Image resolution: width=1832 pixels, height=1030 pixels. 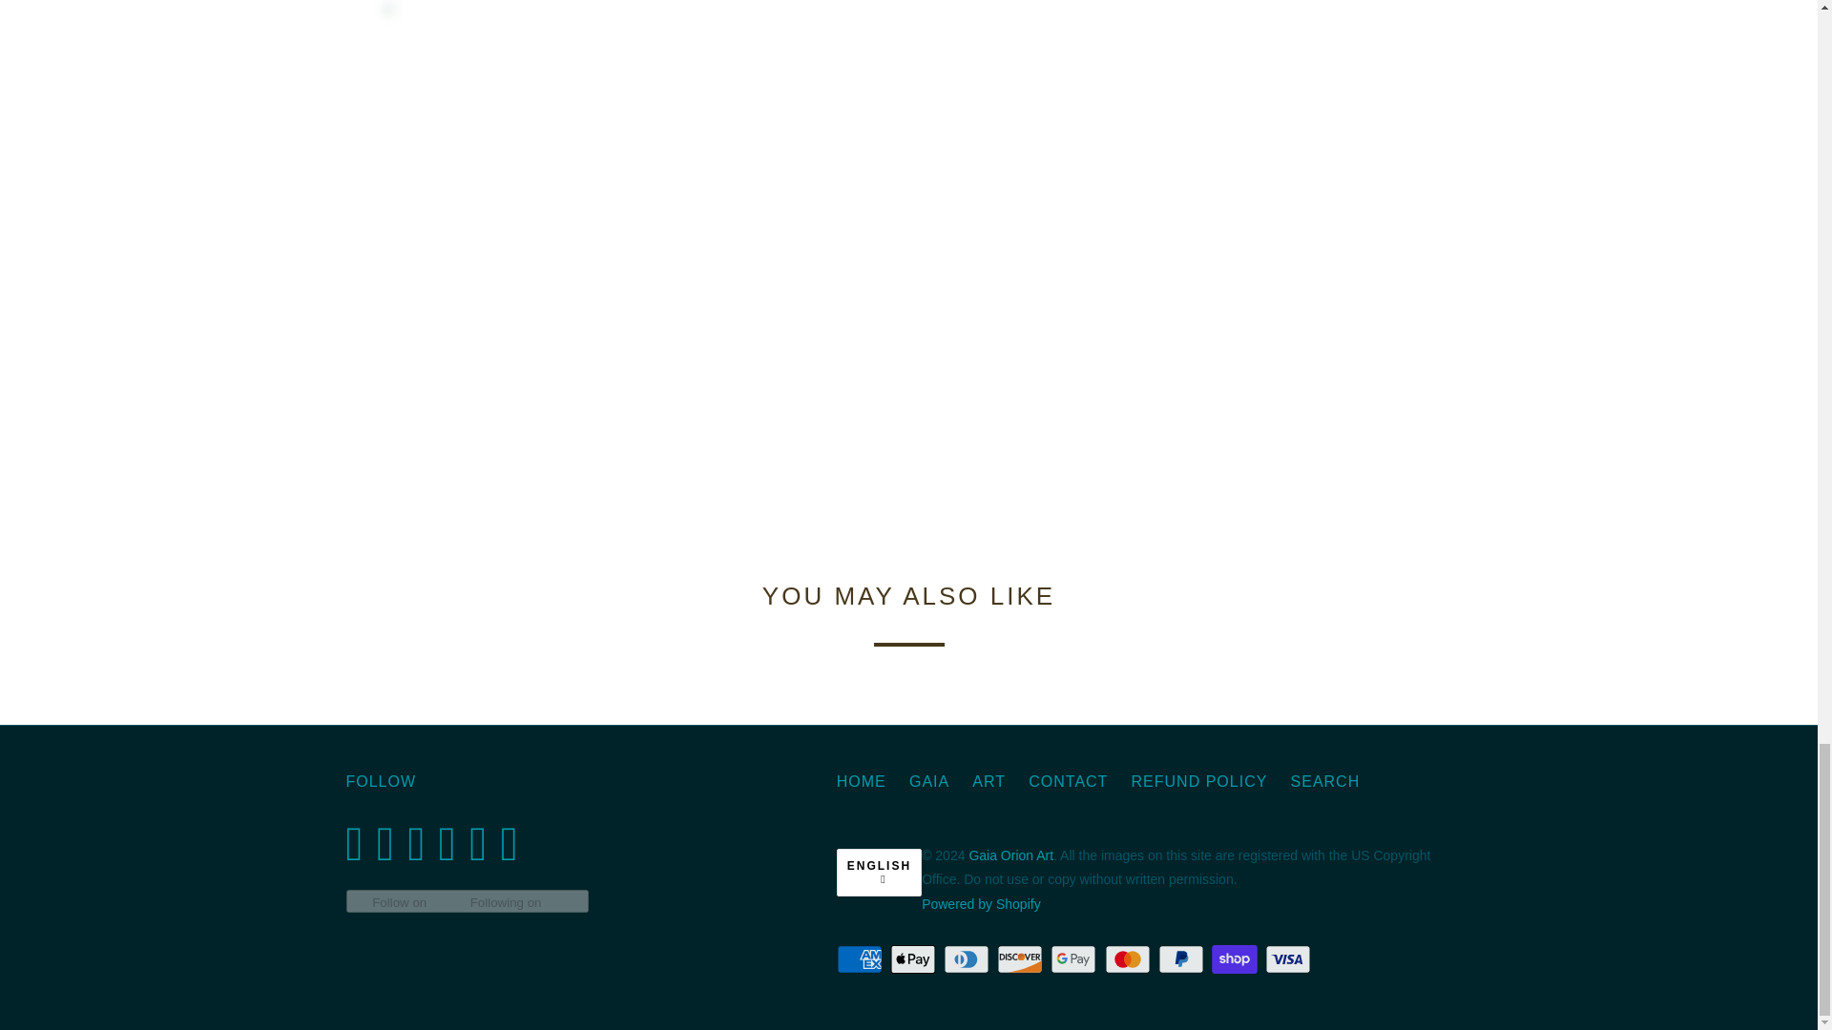 What do you see at coordinates (1237, 959) in the screenshot?
I see `Shop Pay` at bounding box center [1237, 959].